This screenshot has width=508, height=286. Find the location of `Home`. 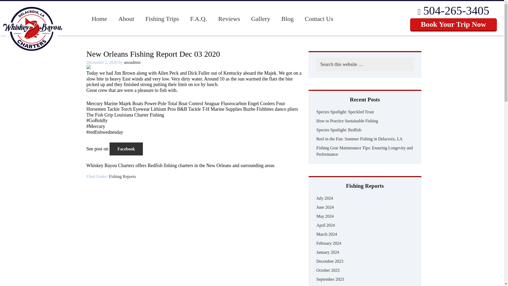

Home is located at coordinates (99, 19).